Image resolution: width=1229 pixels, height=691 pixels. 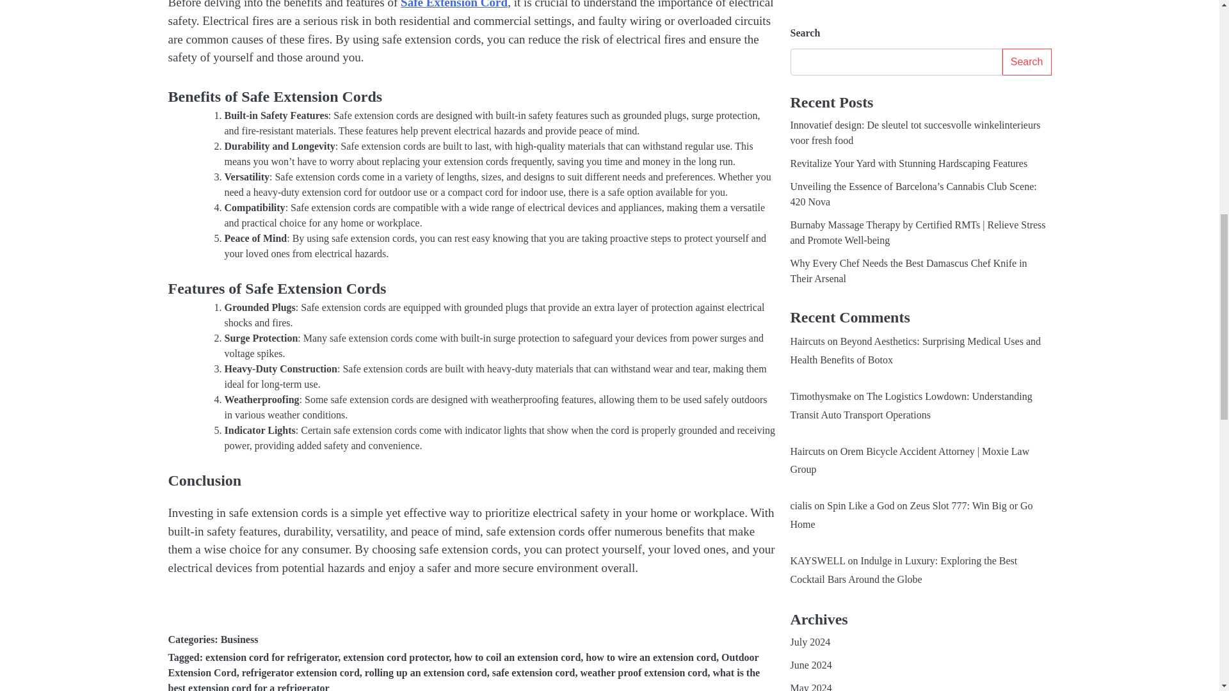 What do you see at coordinates (644, 672) in the screenshot?
I see `weather proof extension cord` at bounding box center [644, 672].